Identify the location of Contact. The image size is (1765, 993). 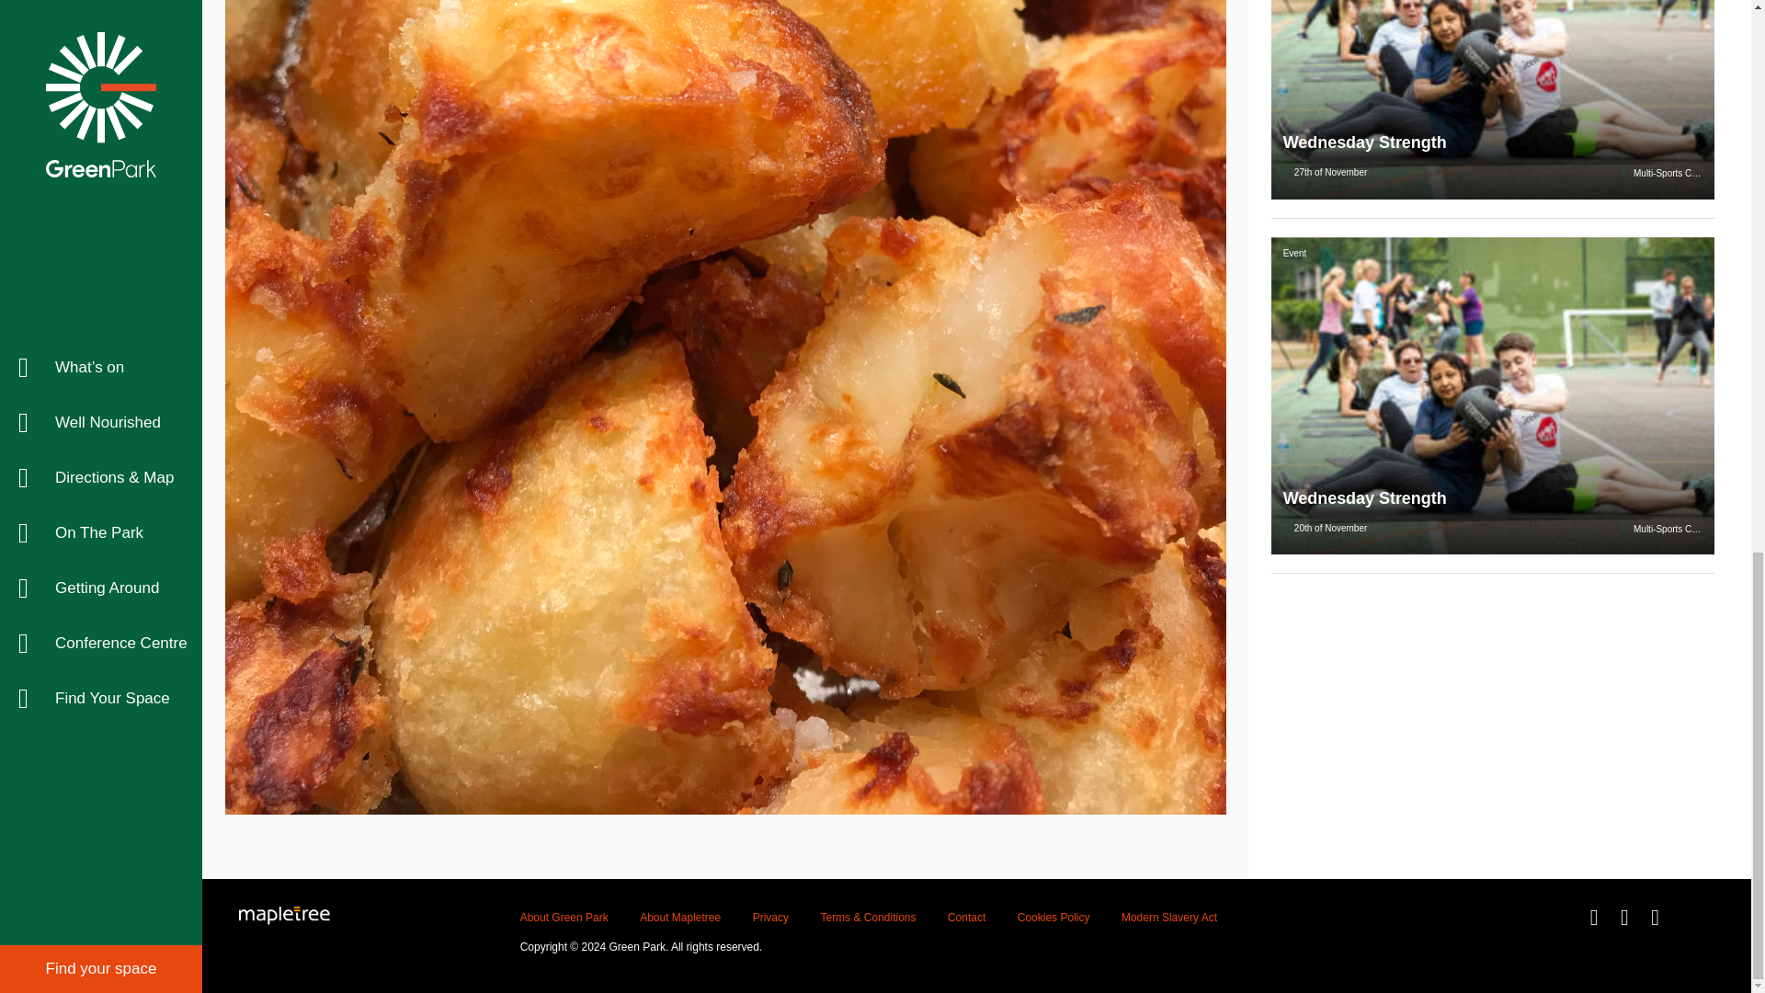
(966, 918).